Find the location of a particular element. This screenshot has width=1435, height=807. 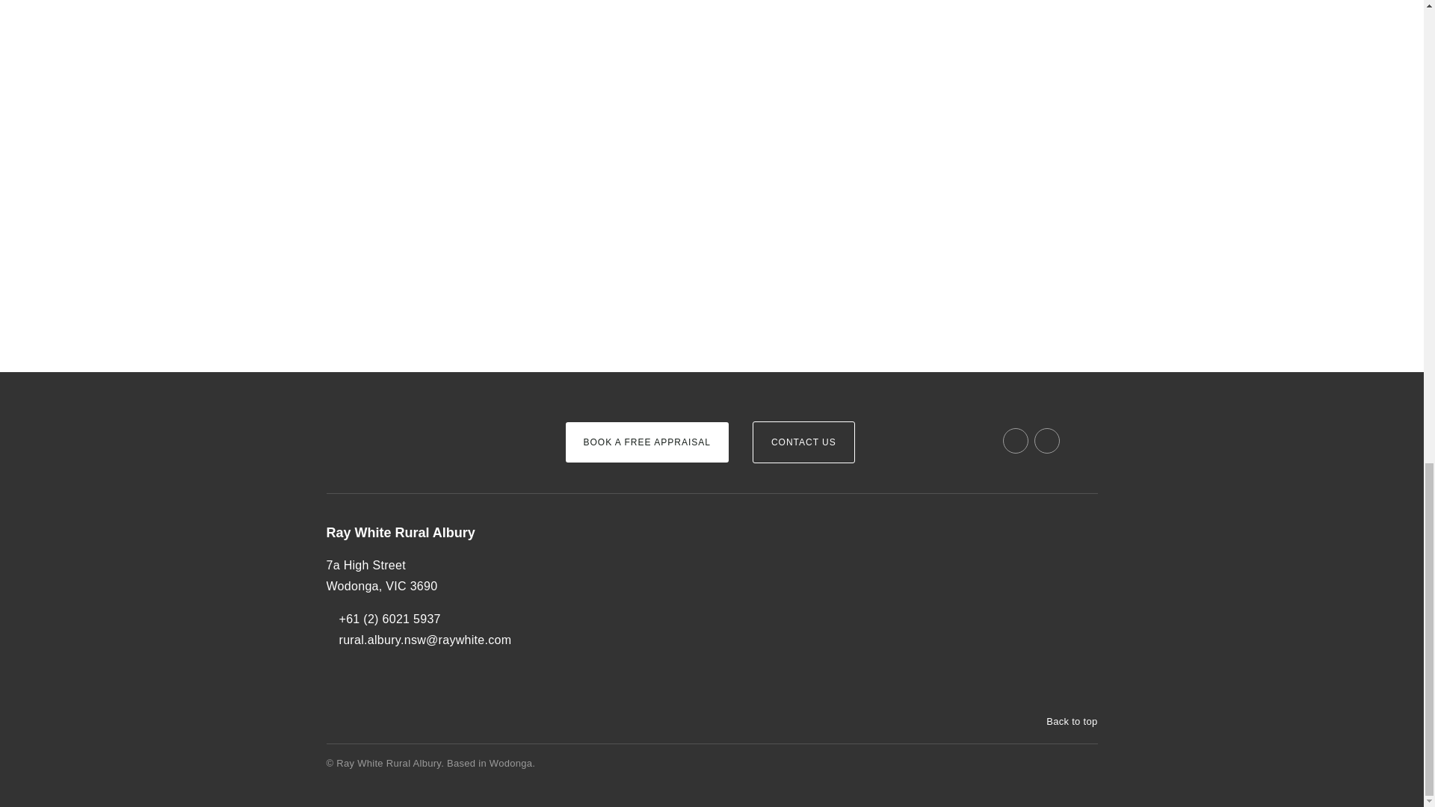

Ray White is located at coordinates (371, 416).